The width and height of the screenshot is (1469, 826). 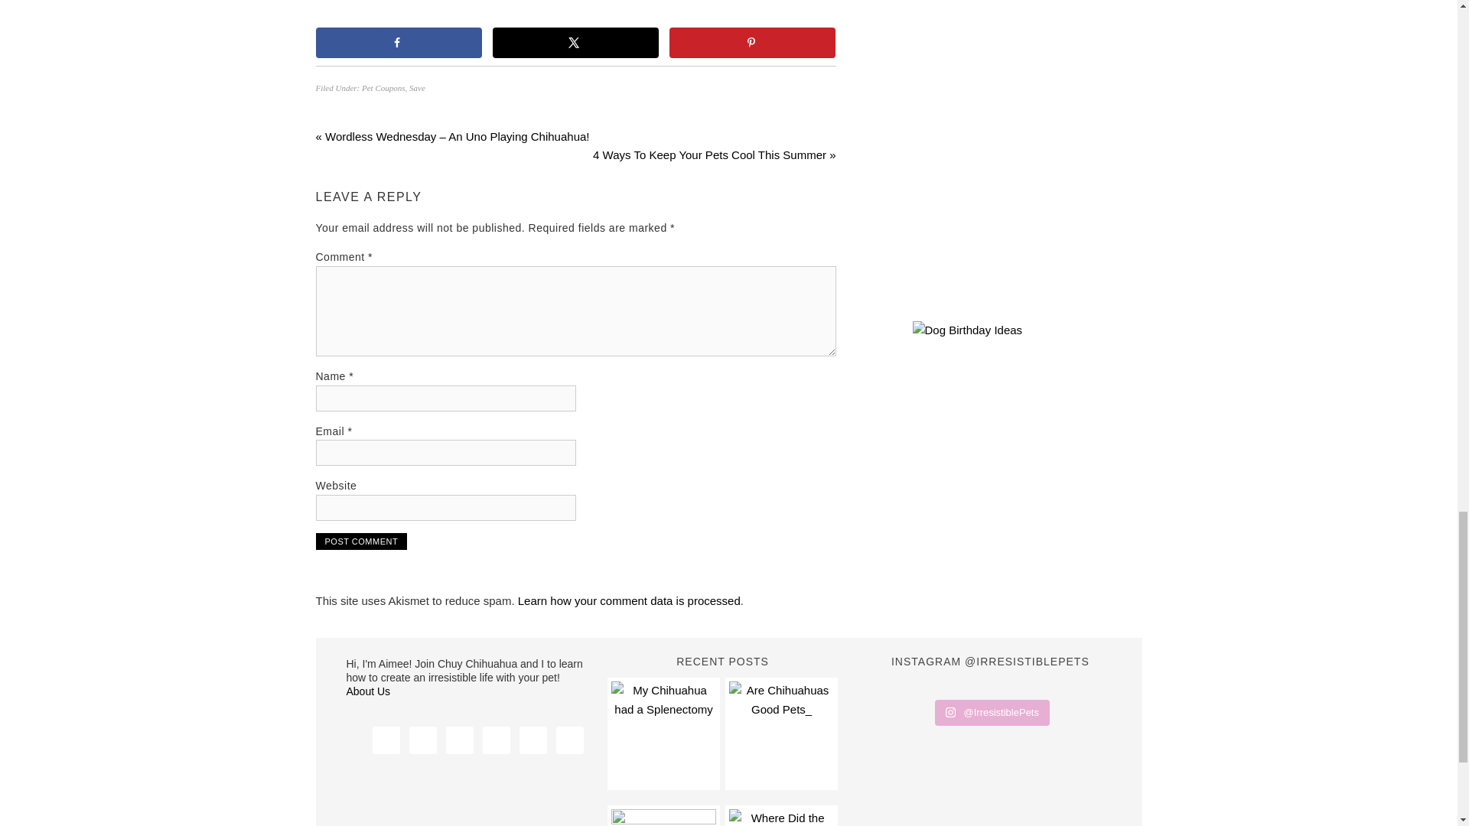 What do you see at coordinates (383, 87) in the screenshot?
I see `Pet Coupons` at bounding box center [383, 87].